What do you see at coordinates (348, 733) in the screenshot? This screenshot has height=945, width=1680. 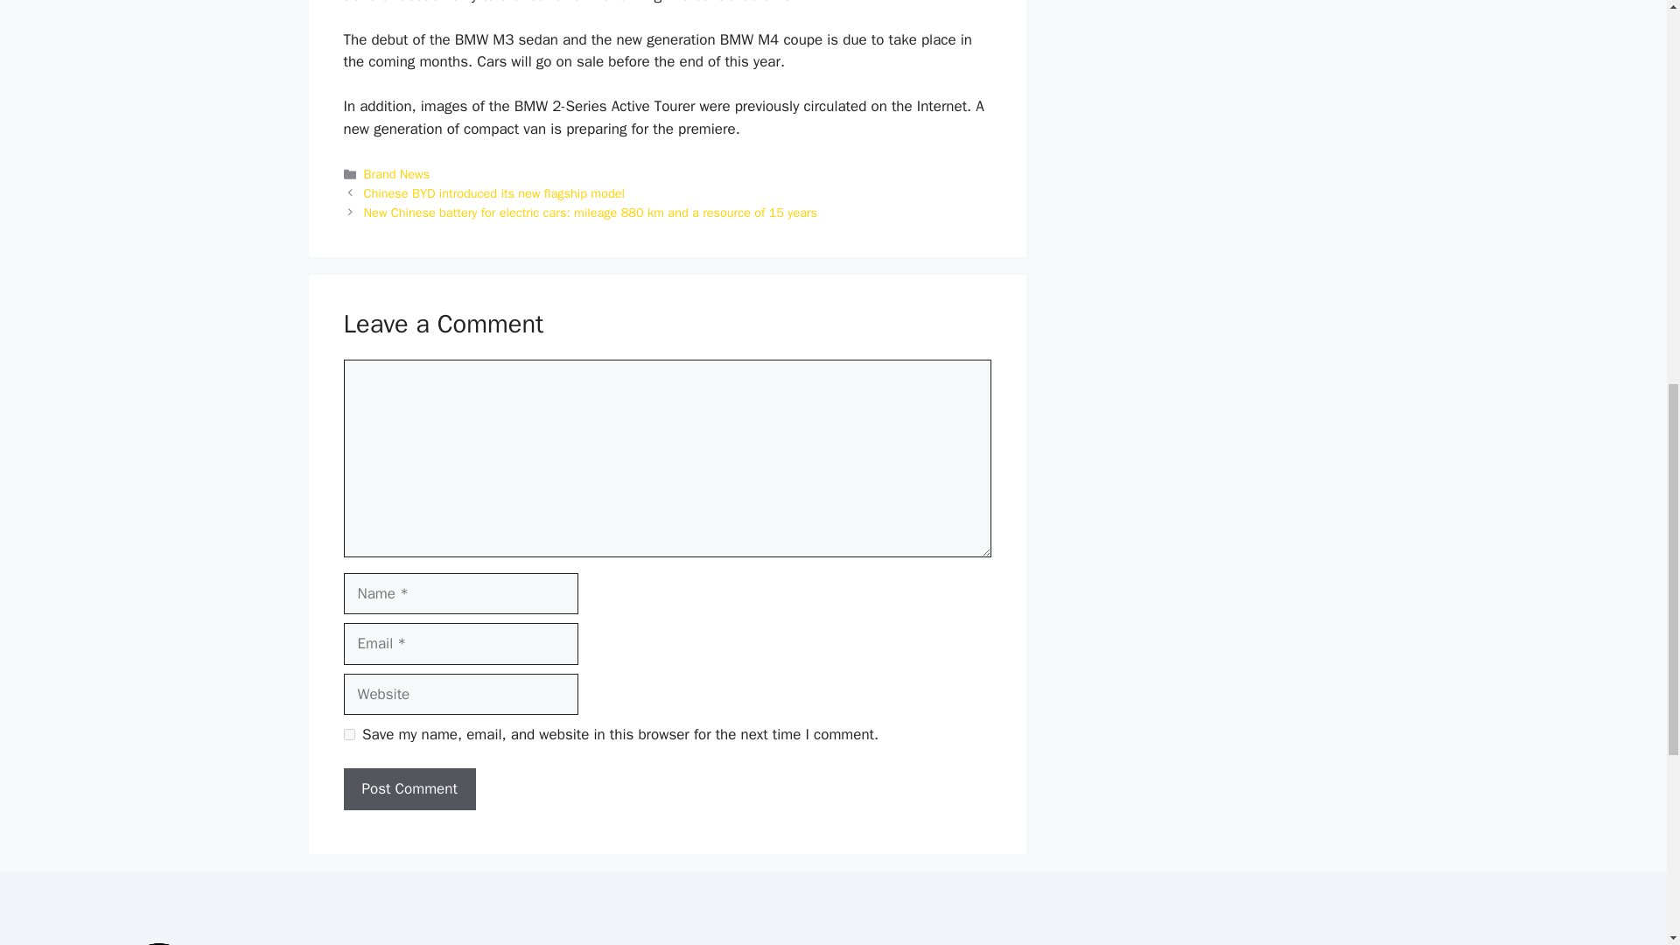 I see `yes` at bounding box center [348, 733].